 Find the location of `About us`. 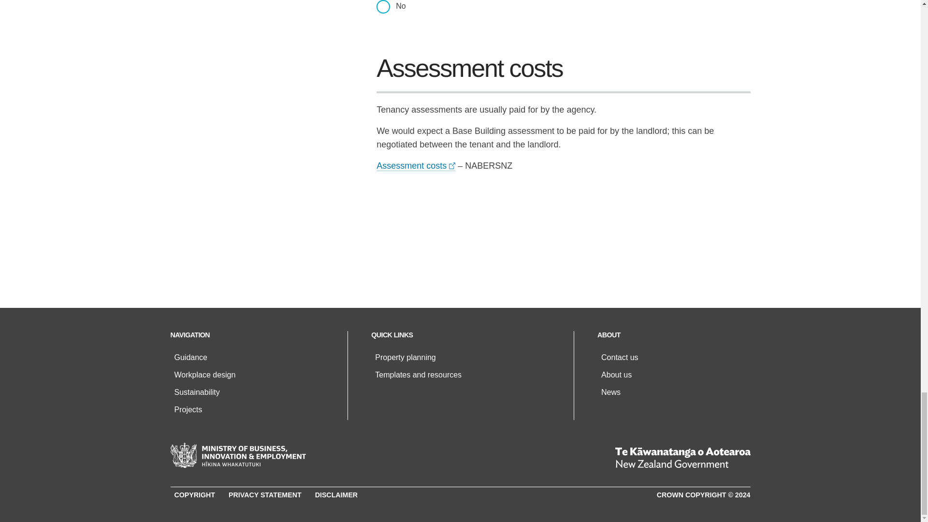

About us is located at coordinates (617, 375).